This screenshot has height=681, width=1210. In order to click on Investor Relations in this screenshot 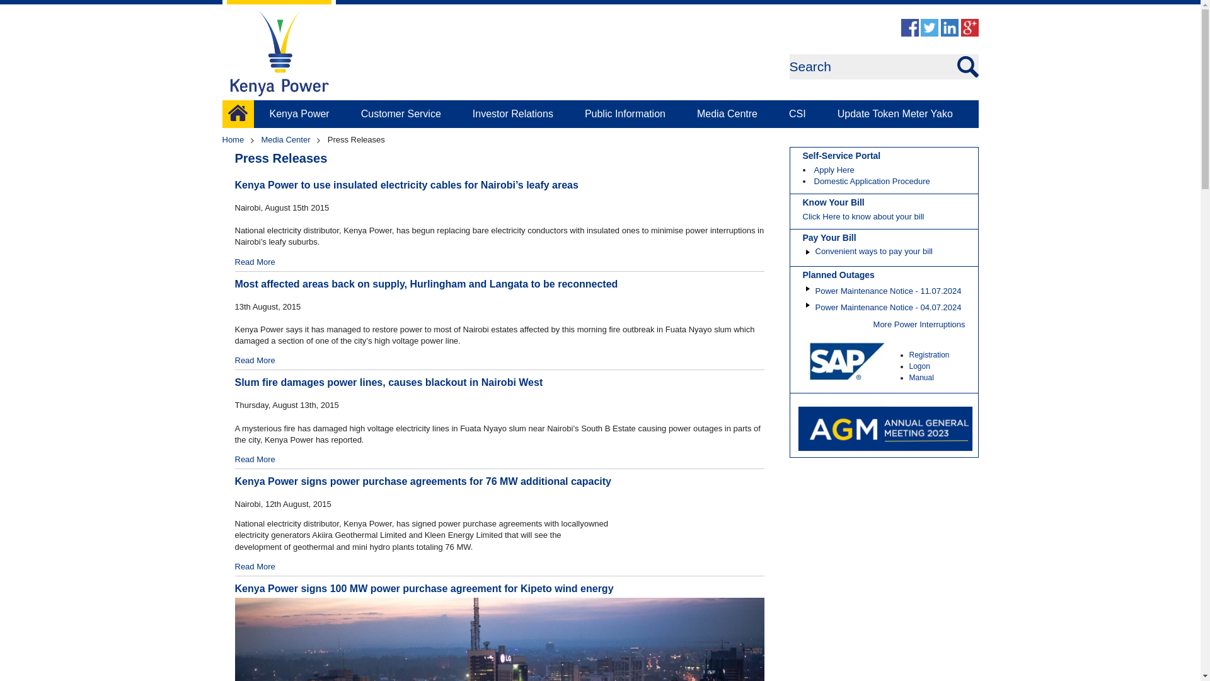, I will do `click(513, 113)`.